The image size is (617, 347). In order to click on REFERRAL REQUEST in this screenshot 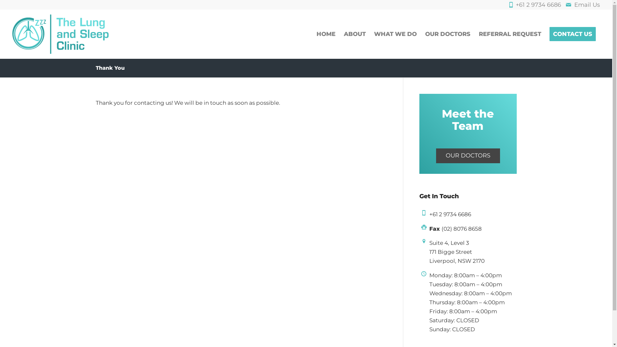, I will do `click(510, 34)`.